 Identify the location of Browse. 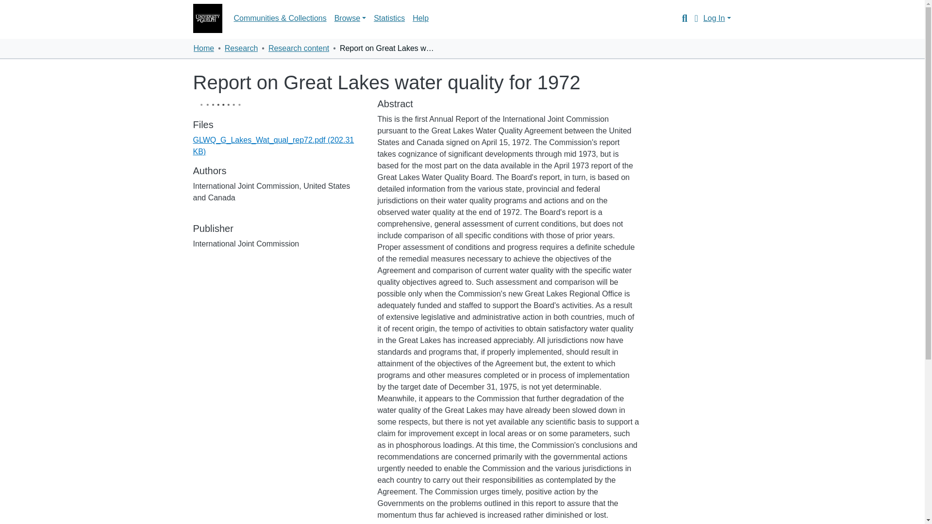
(350, 18).